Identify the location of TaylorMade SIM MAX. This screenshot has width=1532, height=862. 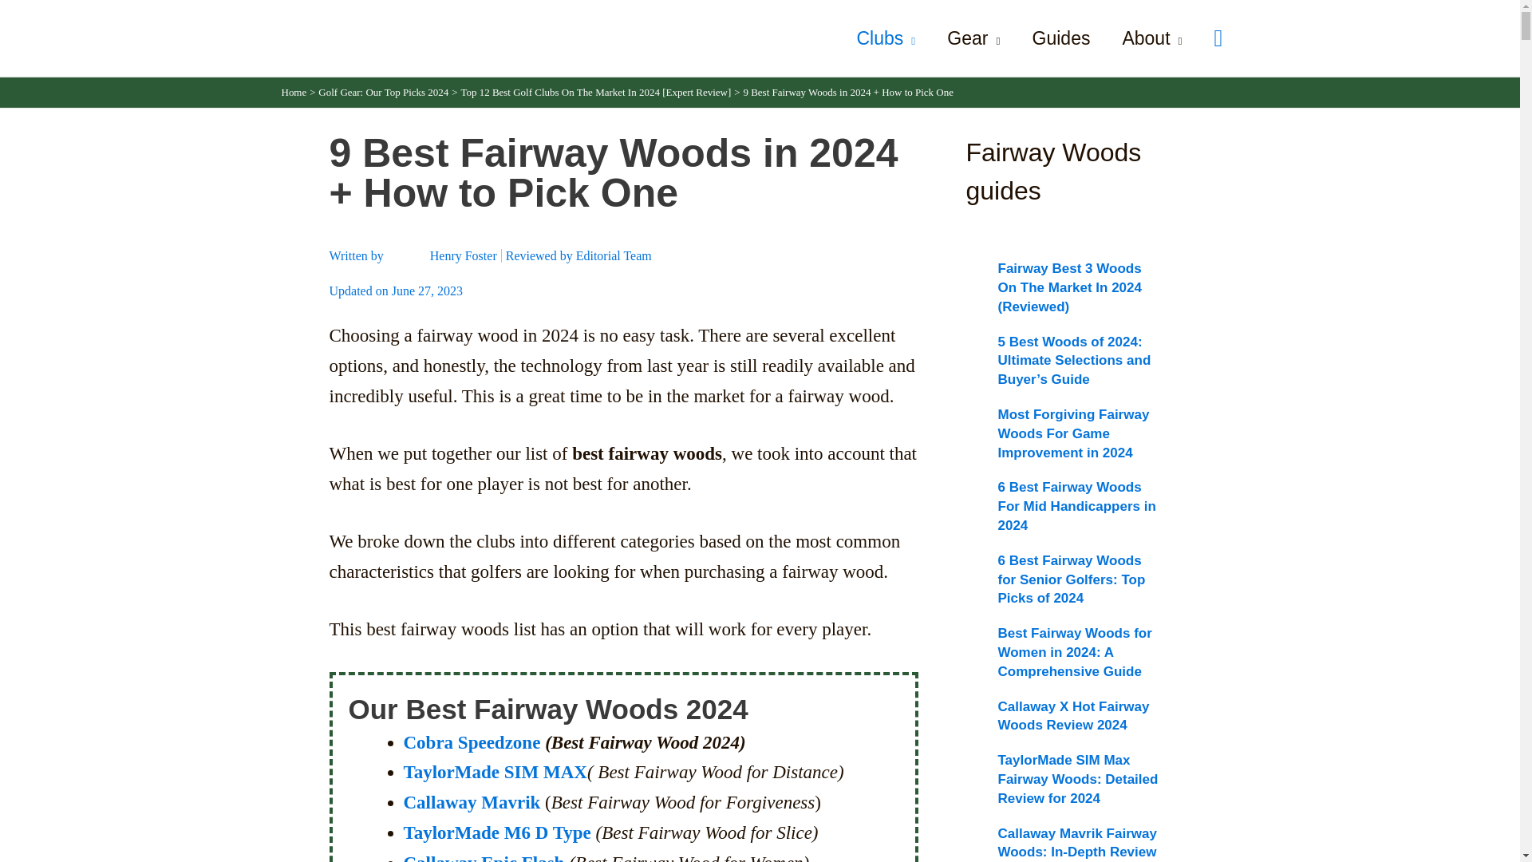
(495, 771).